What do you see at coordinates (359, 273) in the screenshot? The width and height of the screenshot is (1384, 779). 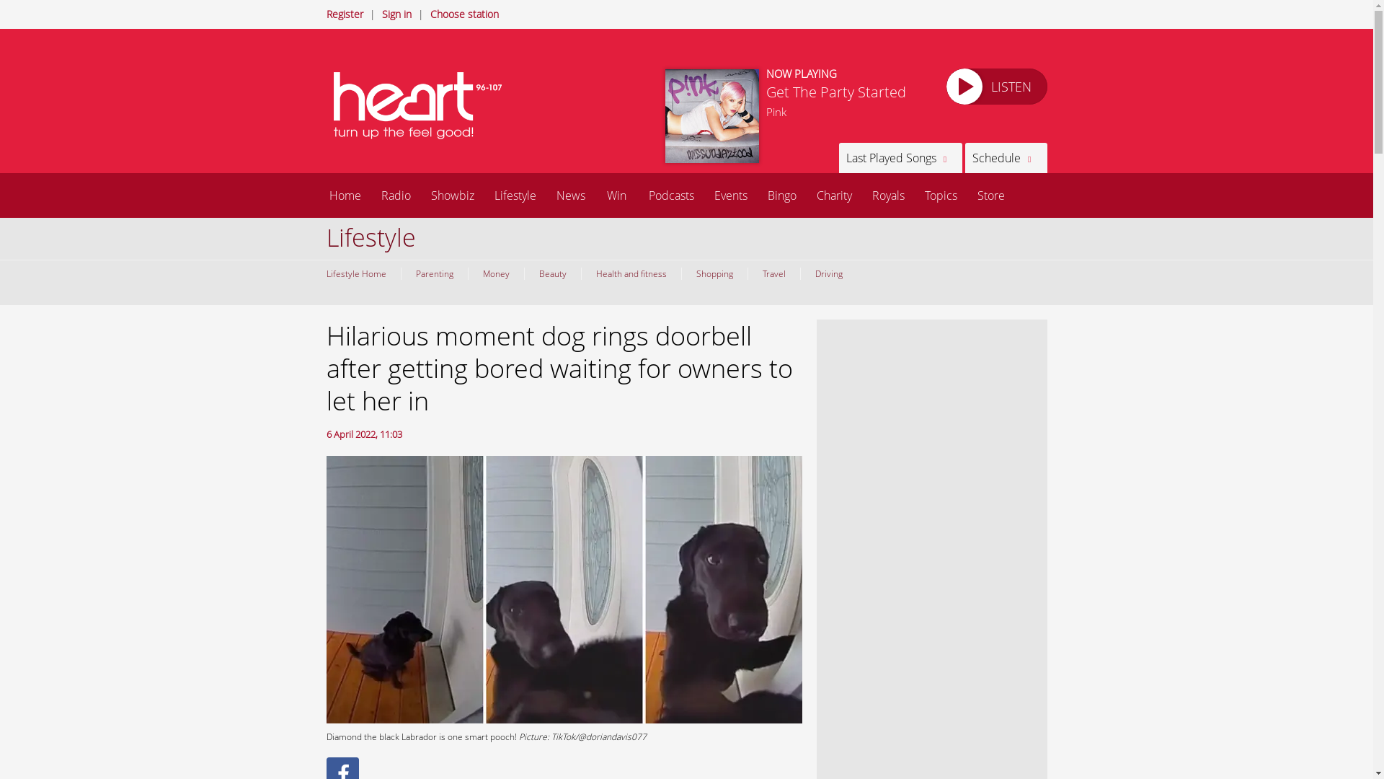 I see `Lifestyle Home` at bounding box center [359, 273].